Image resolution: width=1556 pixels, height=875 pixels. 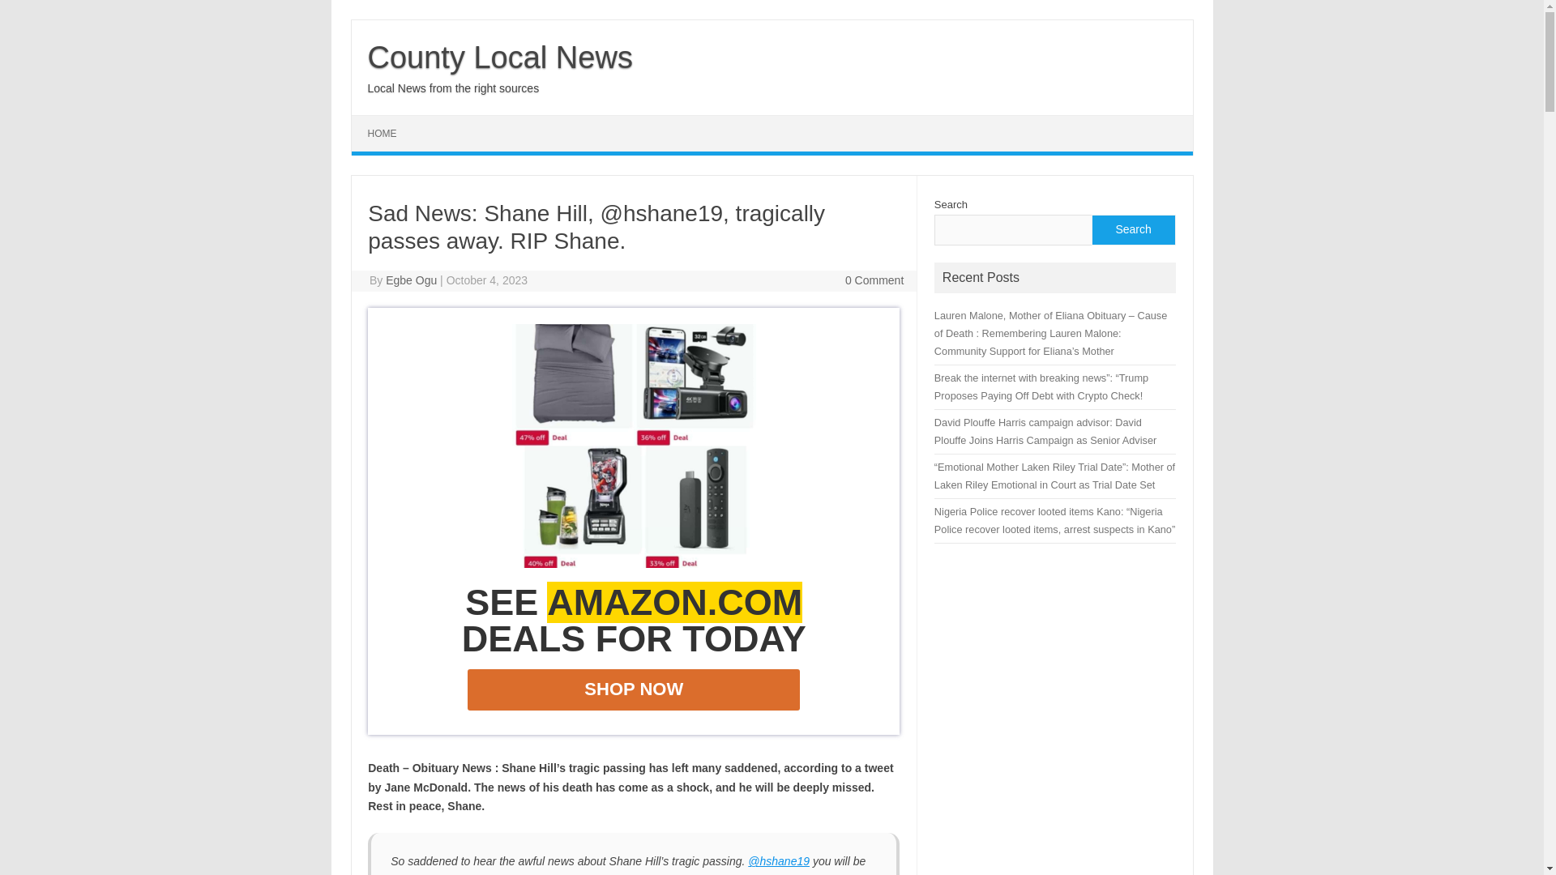 What do you see at coordinates (500, 57) in the screenshot?
I see `County Local News` at bounding box center [500, 57].